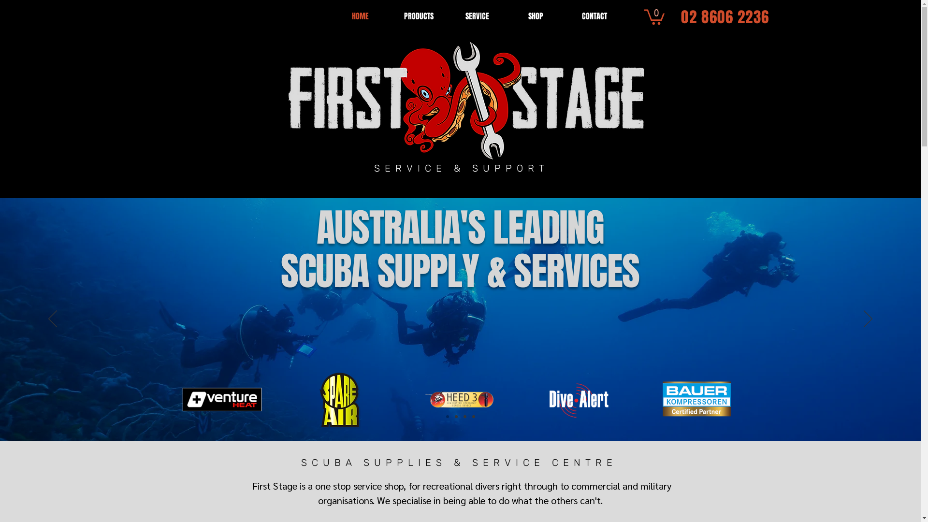 The image size is (928, 522). Describe the element at coordinates (360, 16) in the screenshot. I see `HOME` at that location.